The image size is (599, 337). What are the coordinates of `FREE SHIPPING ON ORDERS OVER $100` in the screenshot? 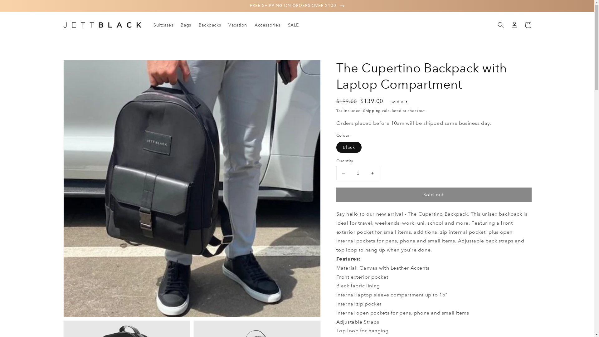 It's located at (297, 6).